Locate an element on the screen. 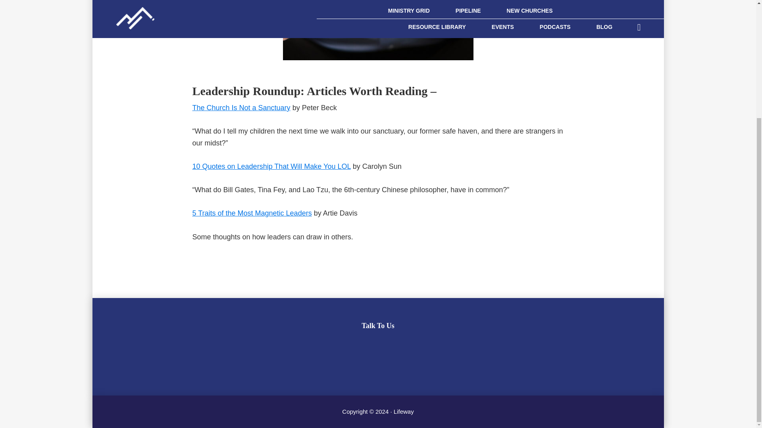  The Church Is Not a Sanctuary is located at coordinates (241, 108).